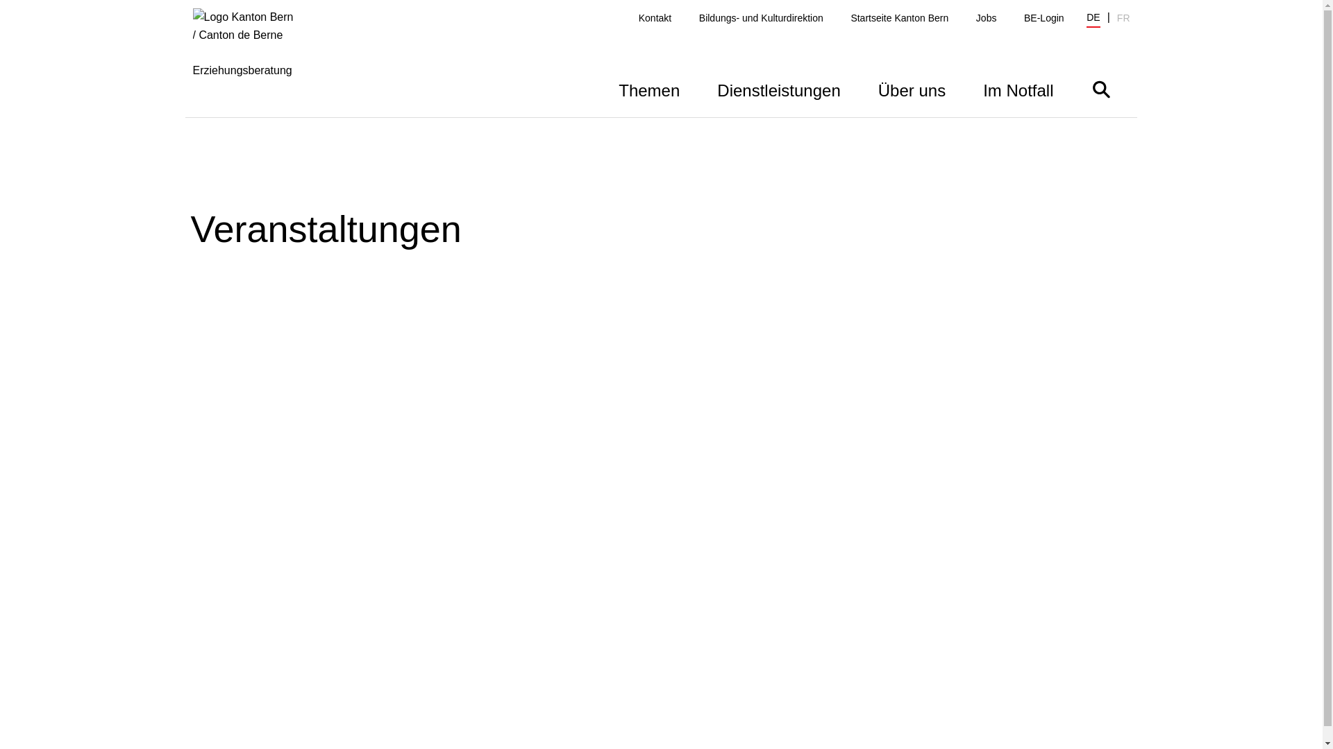 The width and height of the screenshot is (1333, 749). What do you see at coordinates (1044, 18) in the screenshot?
I see `BE-Login` at bounding box center [1044, 18].